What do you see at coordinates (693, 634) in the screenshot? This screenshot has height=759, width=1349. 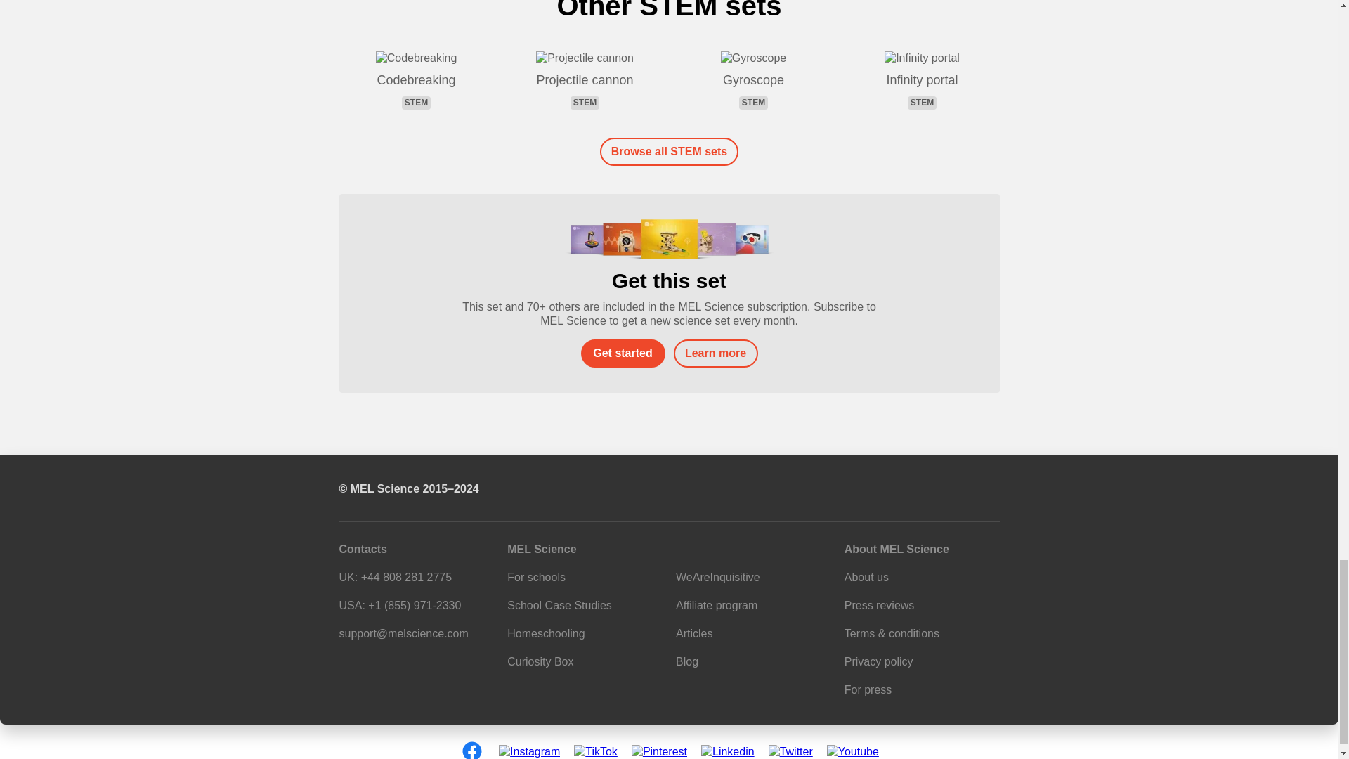 I see `Articles` at bounding box center [693, 634].